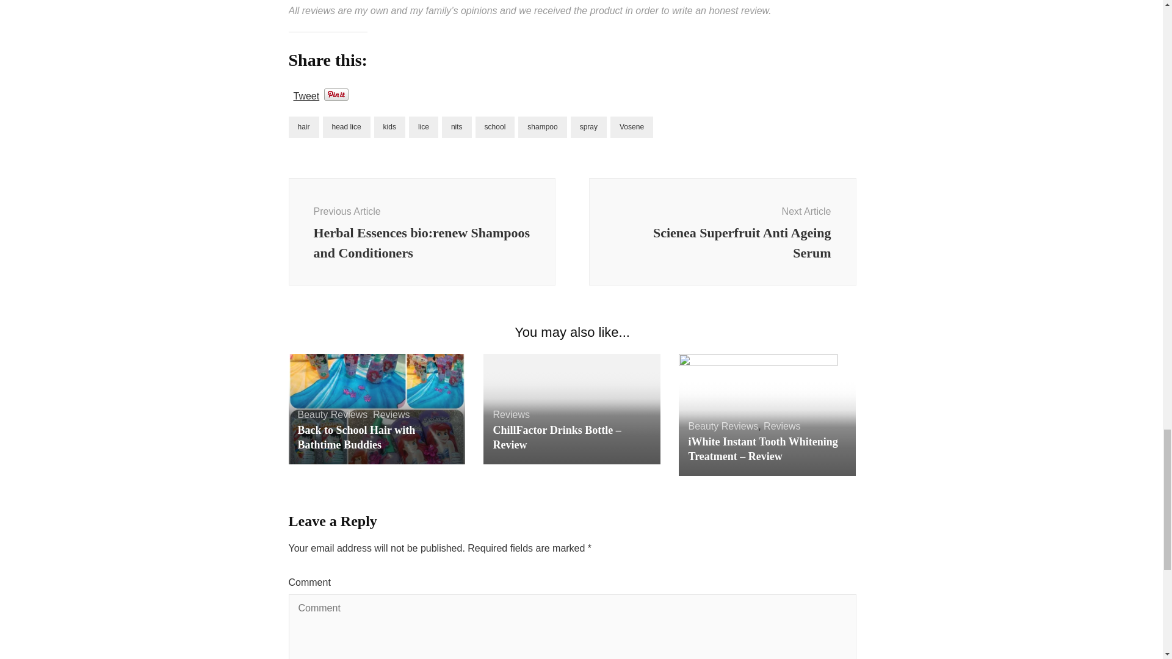 The height and width of the screenshot is (659, 1172). Describe the element at coordinates (457, 127) in the screenshot. I see `nits` at that location.